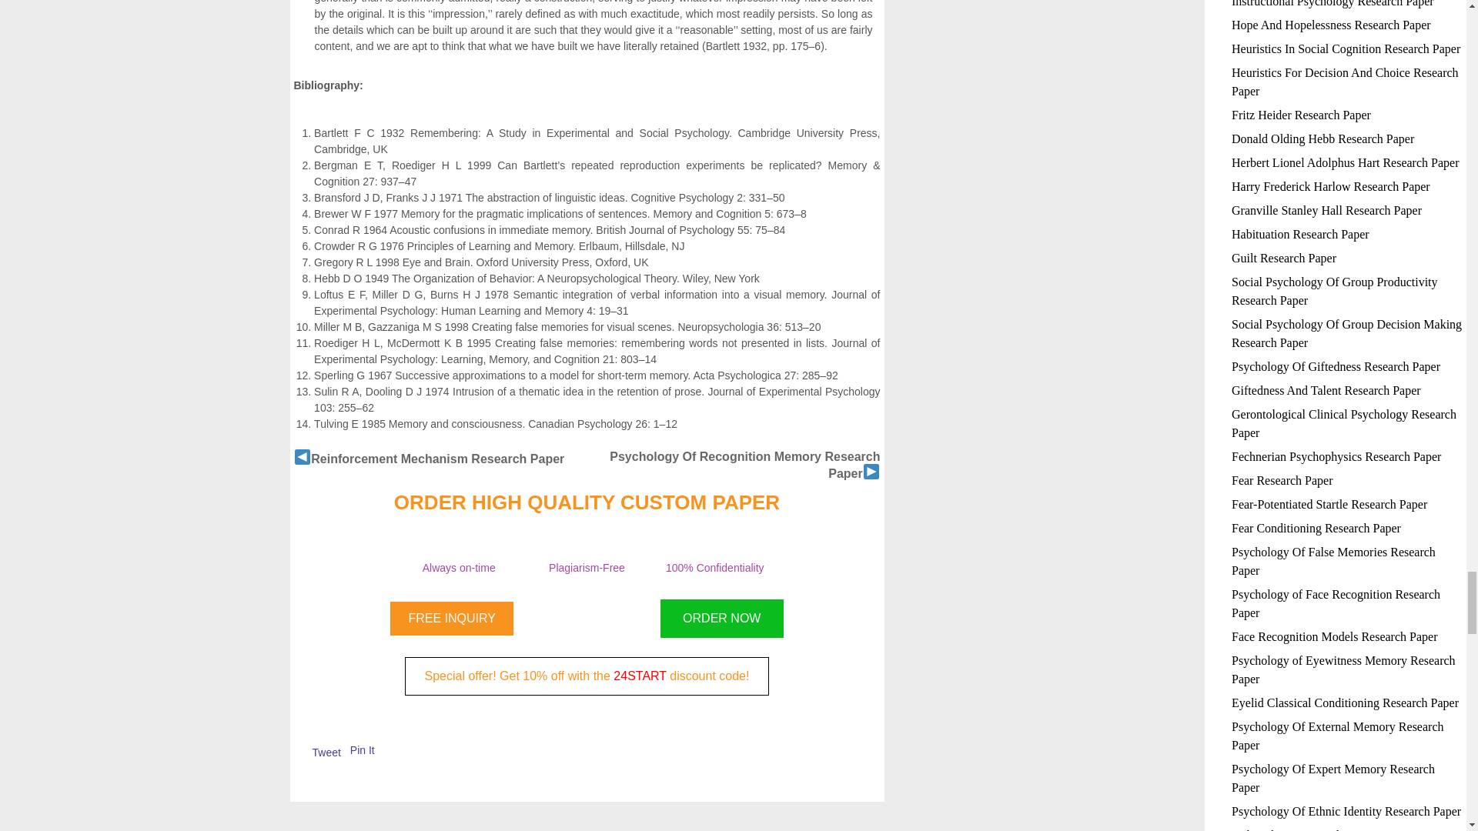  Describe the element at coordinates (744, 465) in the screenshot. I see `Psychology Of Recognition Memory Research Paper` at that location.